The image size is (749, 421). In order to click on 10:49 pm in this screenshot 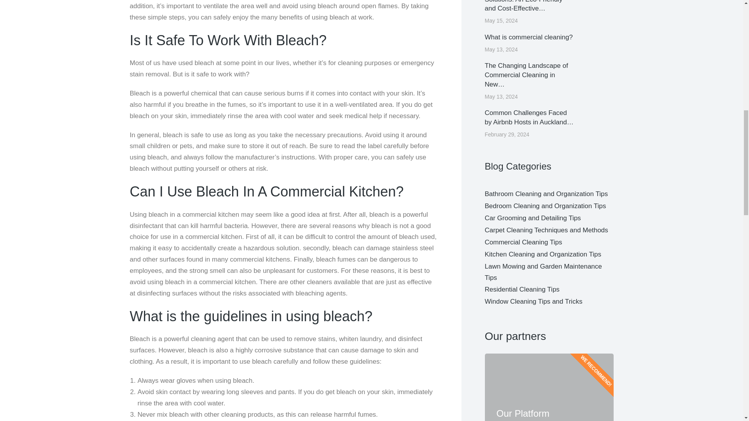, I will do `click(501, 21)`.